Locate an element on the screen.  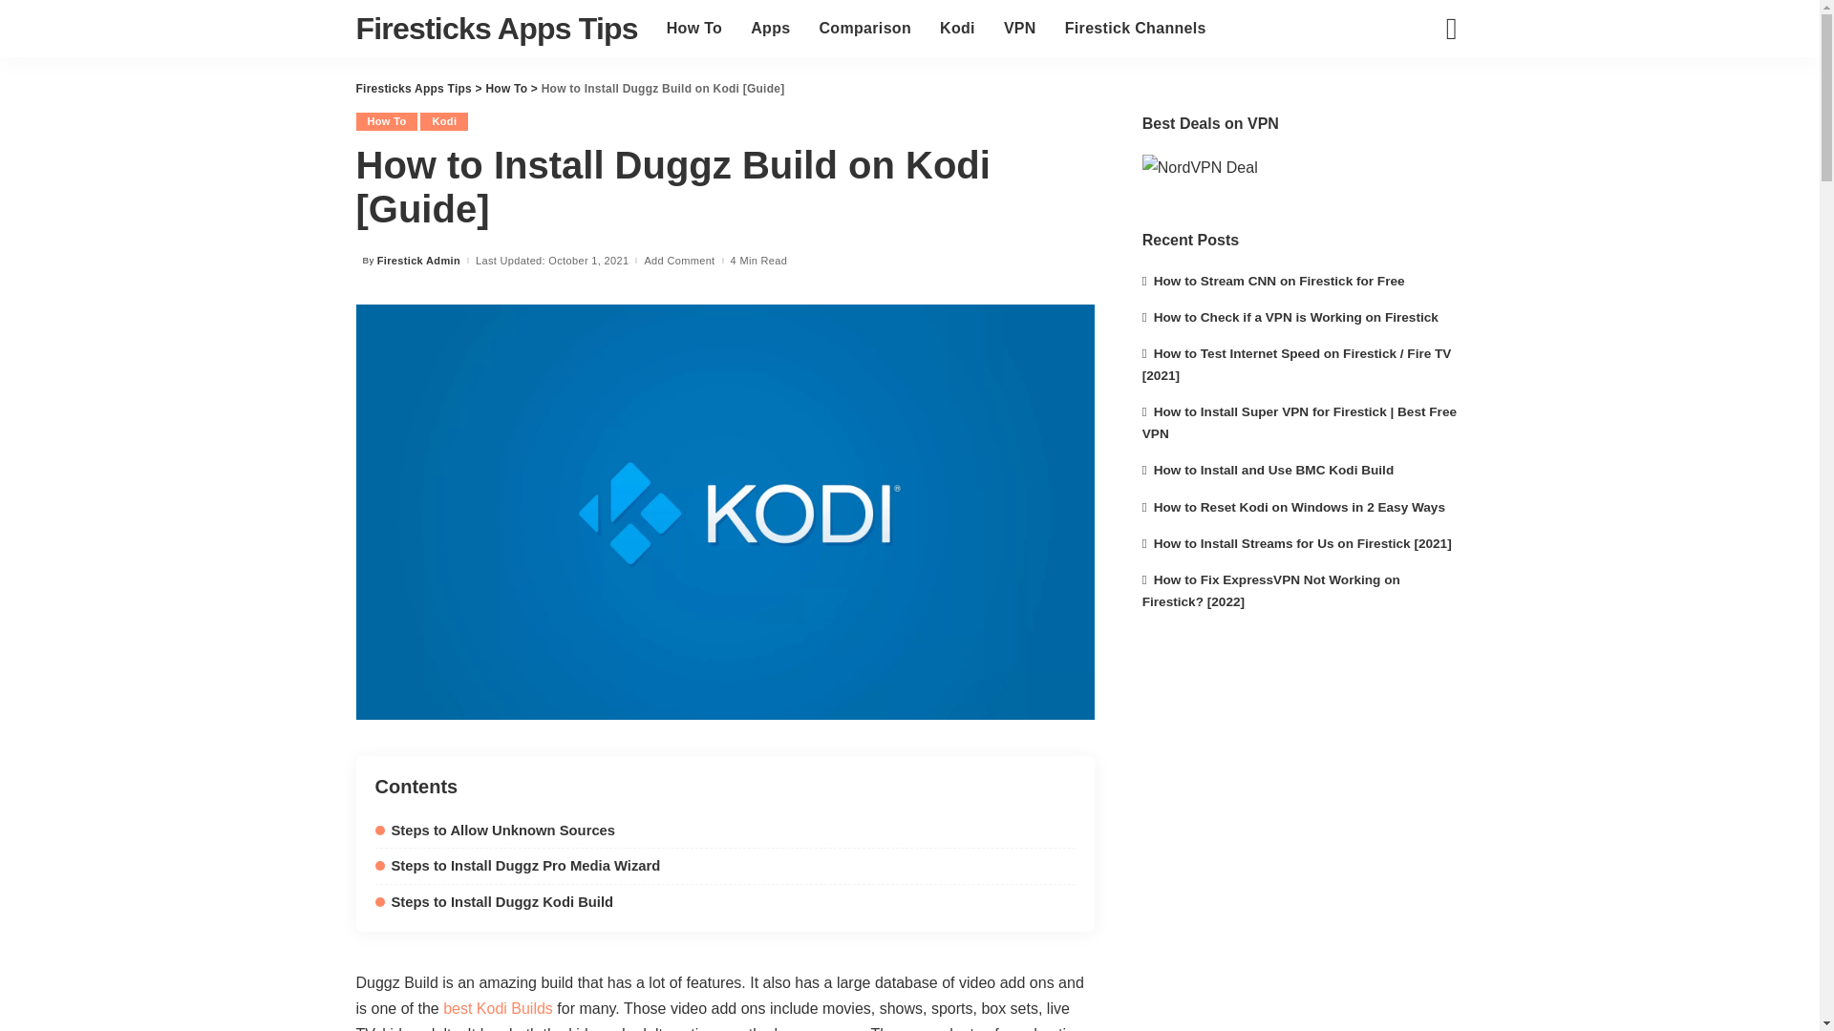
Firesticks Apps Tips is located at coordinates (496, 28).